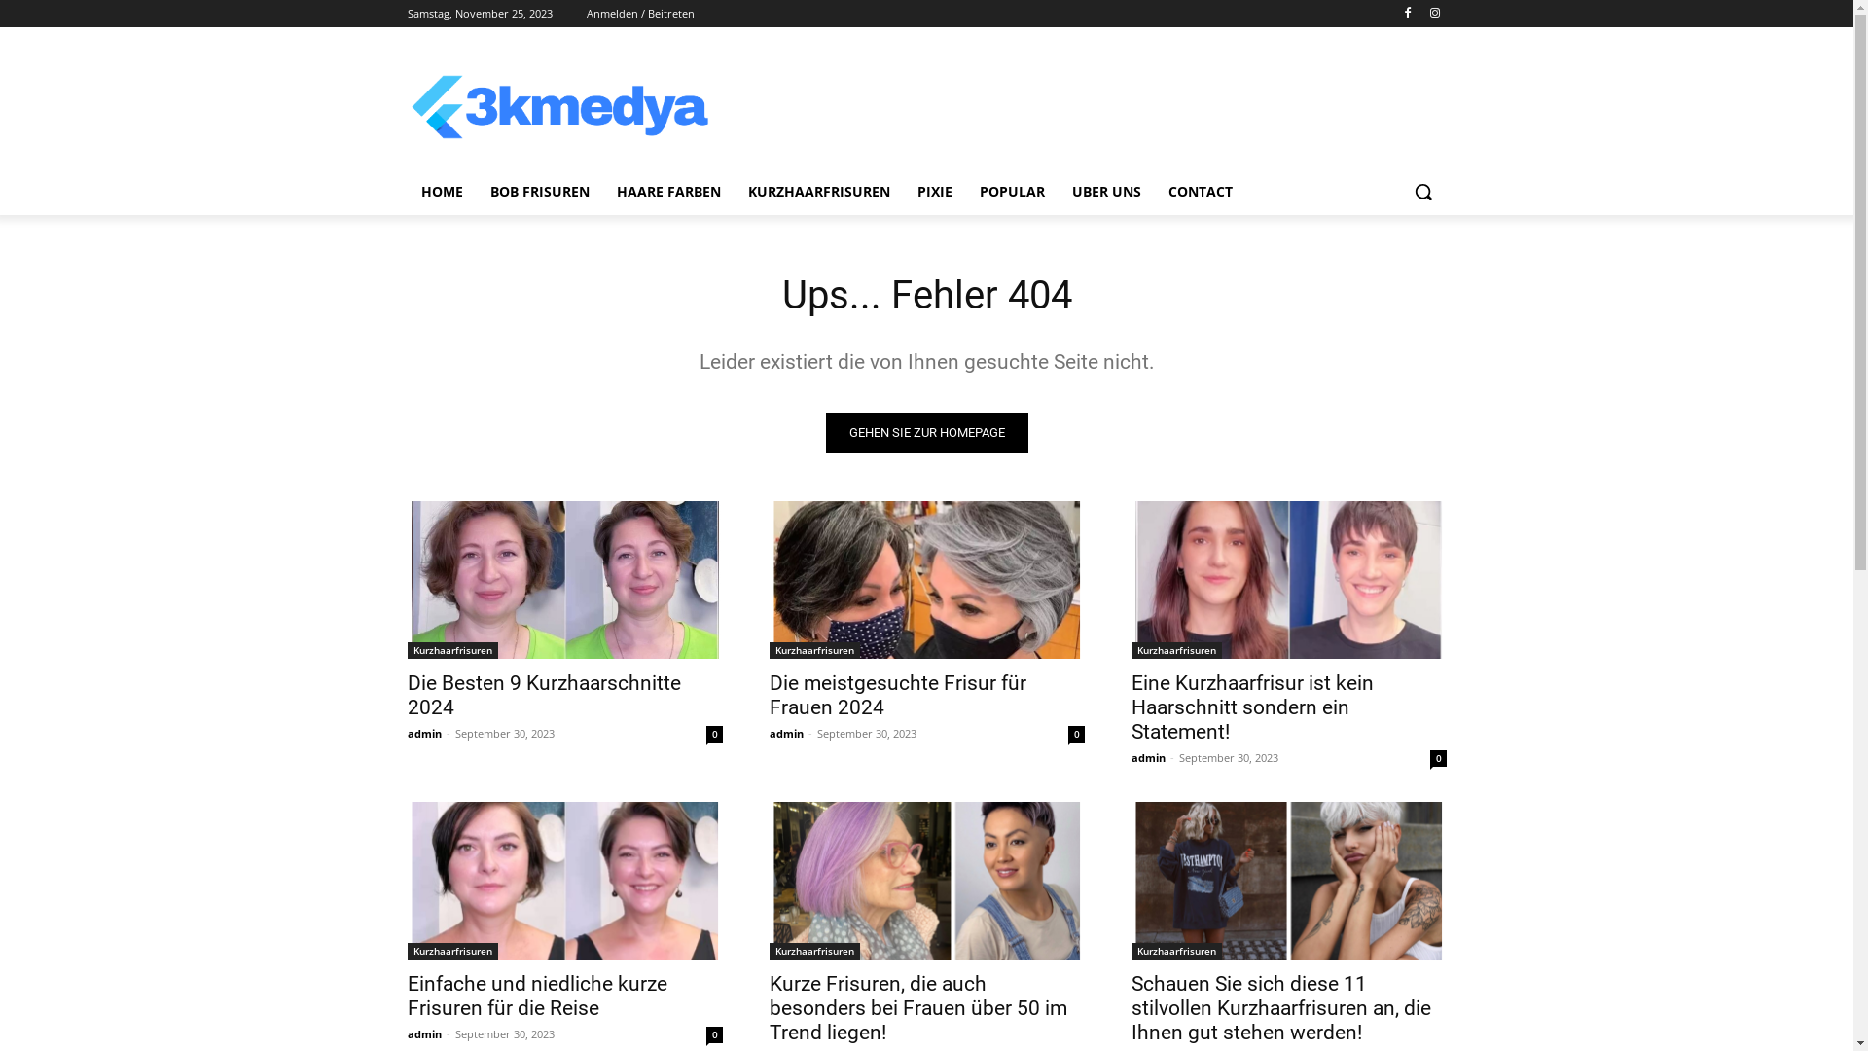 The image size is (1868, 1051). Describe the element at coordinates (1200, 192) in the screenshot. I see `CONTACT` at that location.